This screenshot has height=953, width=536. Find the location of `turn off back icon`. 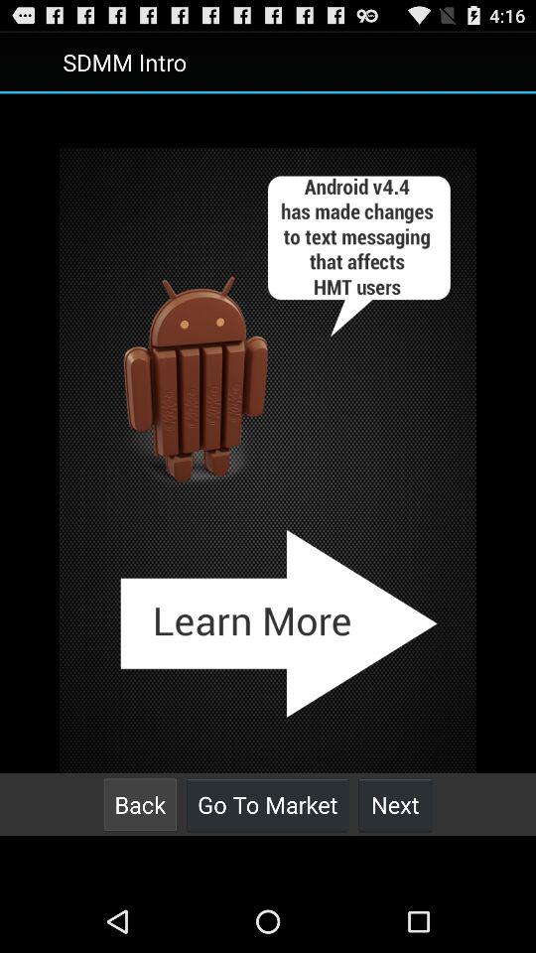

turn off back icon is located at coordinates (140, 804).